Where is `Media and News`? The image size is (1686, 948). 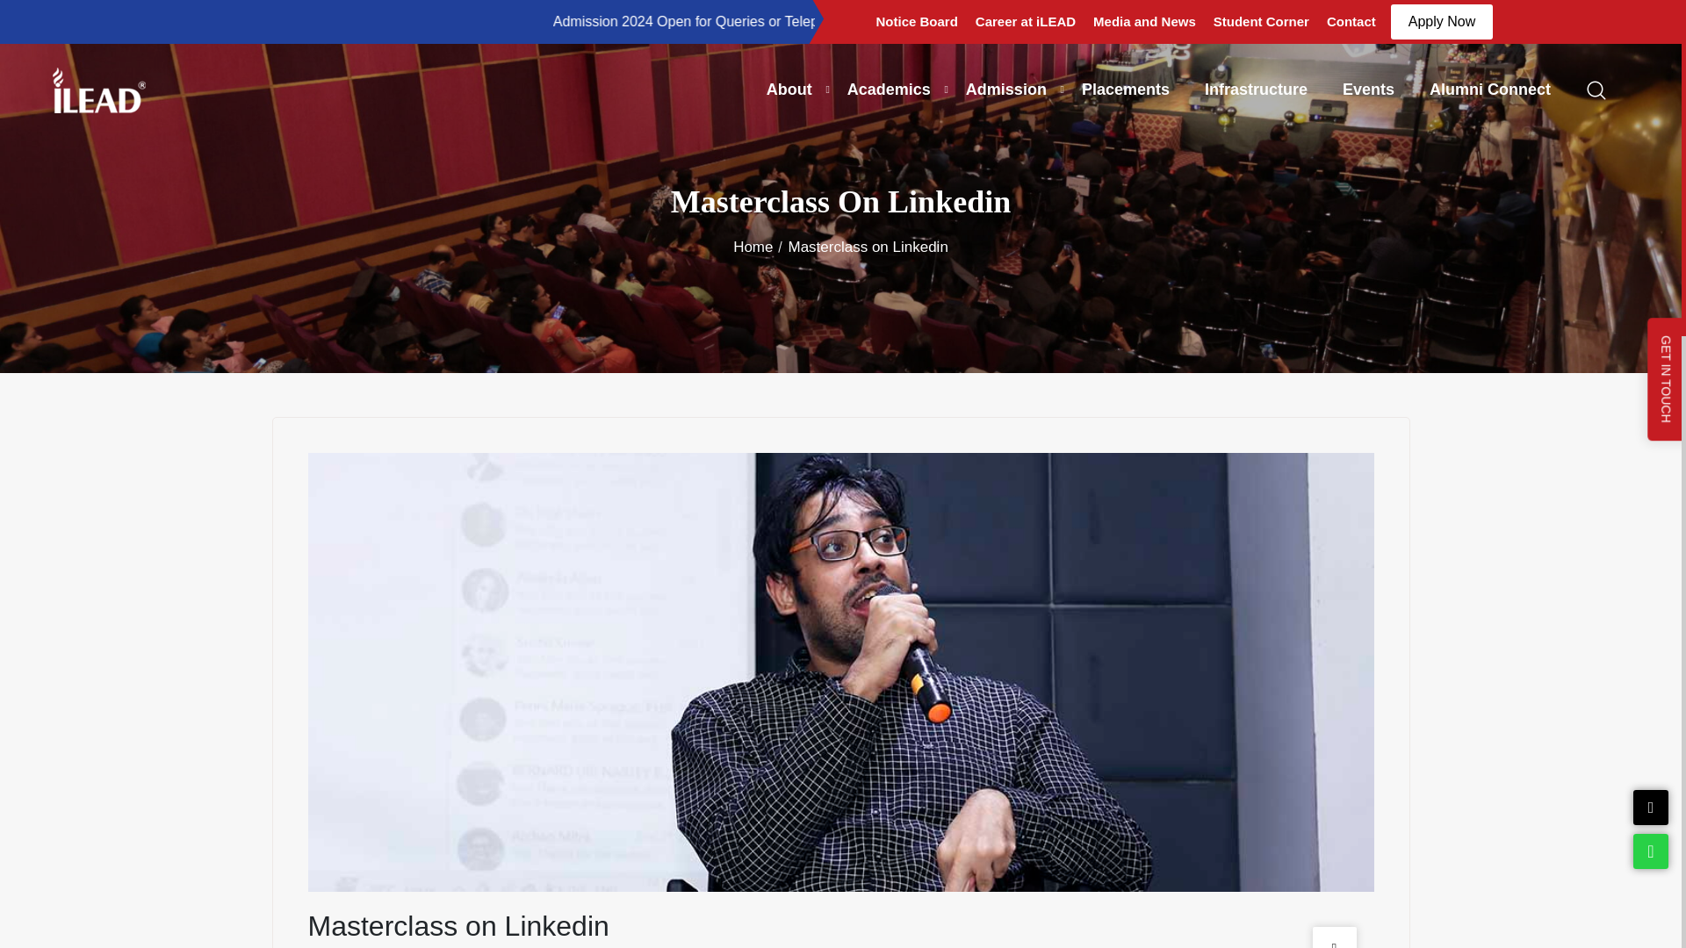
Media and News is located at coordinates (1144, 21).